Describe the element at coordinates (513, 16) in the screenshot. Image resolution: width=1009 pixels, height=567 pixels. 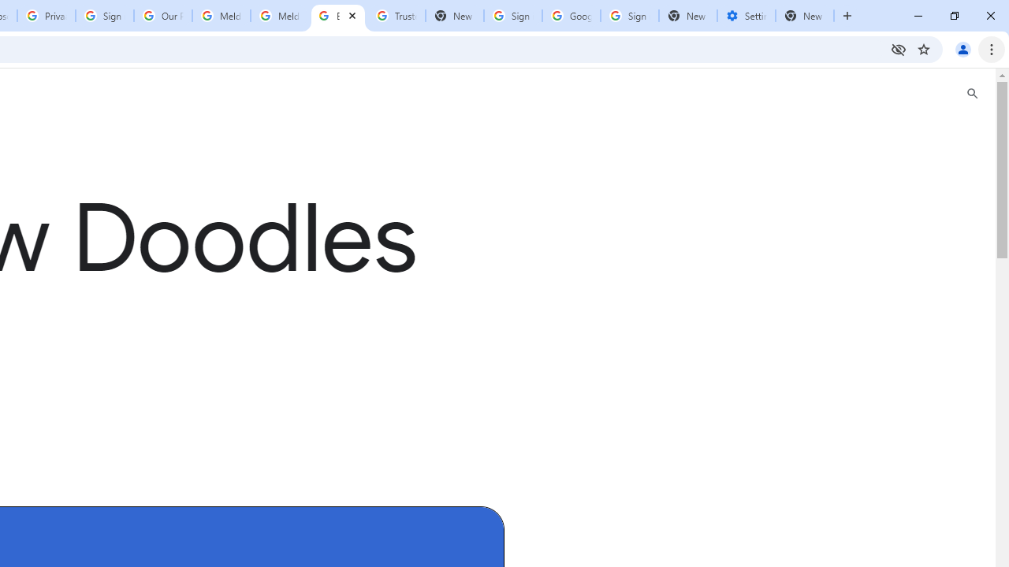
I see `Sign in - Google Accounts` at that location.